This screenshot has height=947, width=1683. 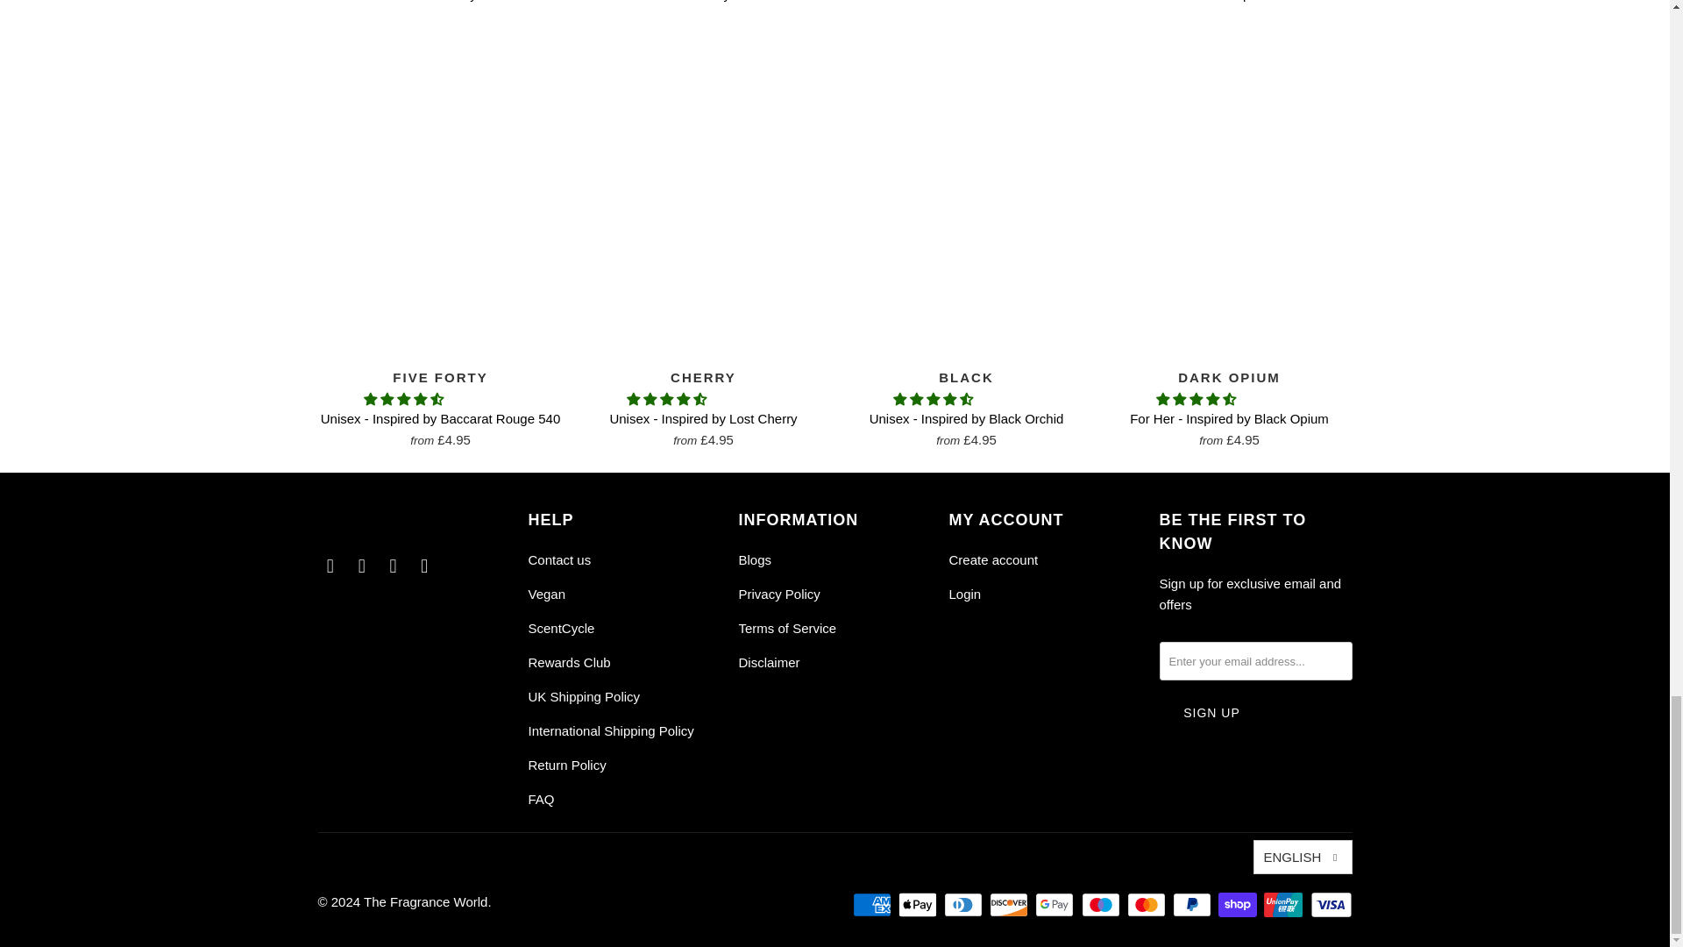 What do you see at coordinates (1194, 905) in the screenshot?
I see `PayPal` at bounding box center [1194, 905].